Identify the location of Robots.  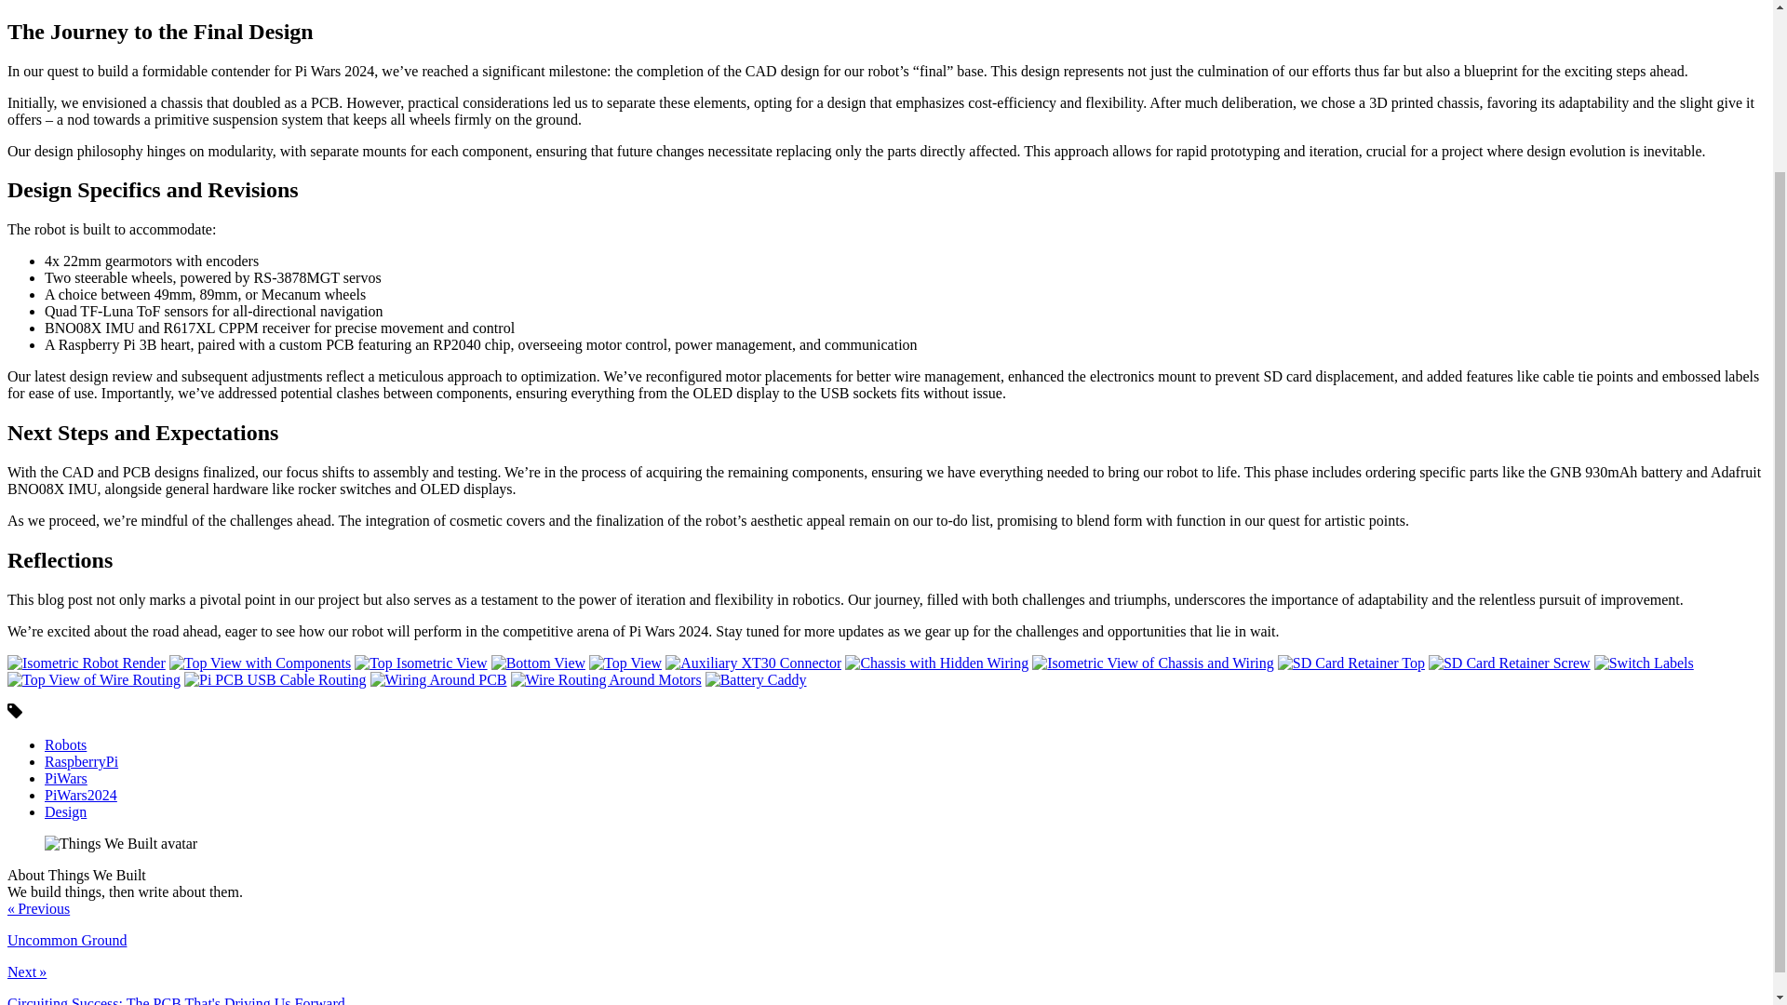
(65, 744).